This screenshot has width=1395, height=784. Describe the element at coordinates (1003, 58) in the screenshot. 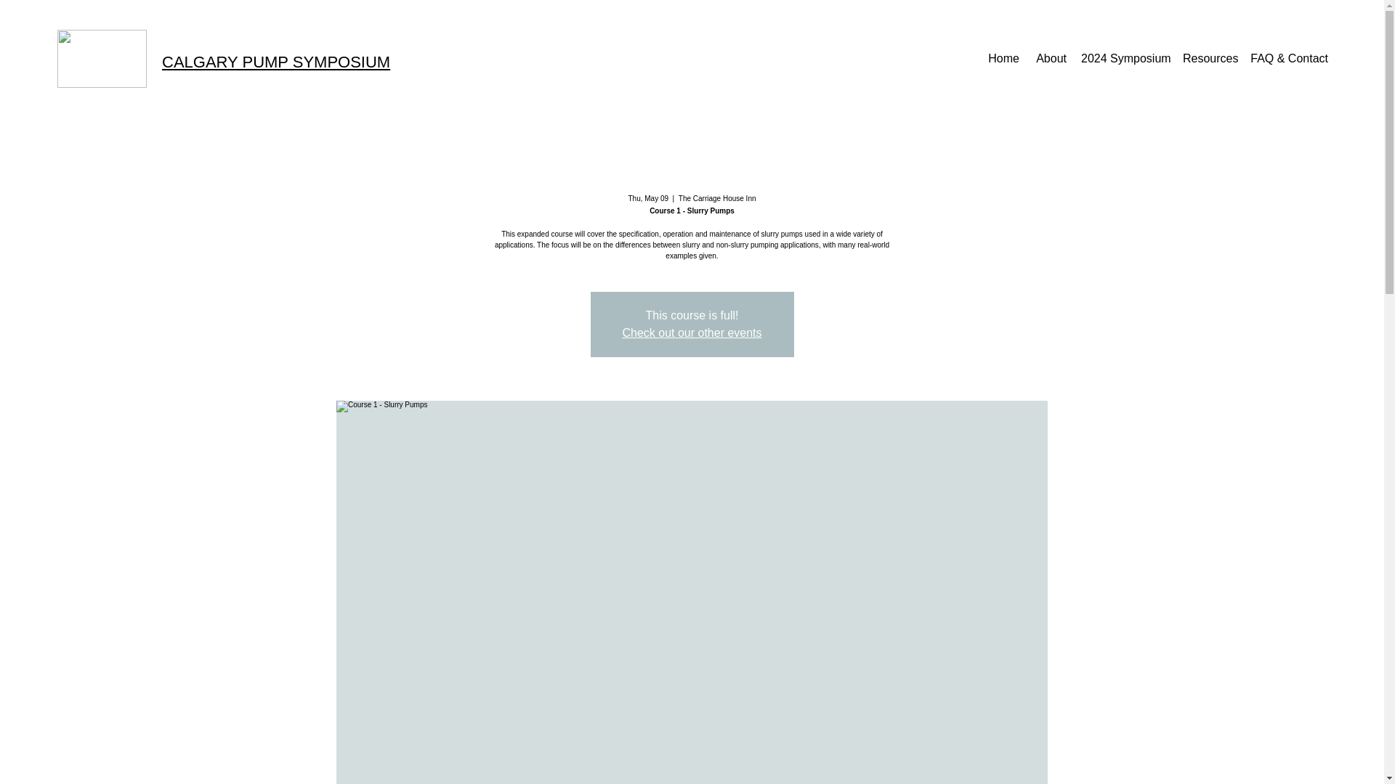

I see `Home` at that location.